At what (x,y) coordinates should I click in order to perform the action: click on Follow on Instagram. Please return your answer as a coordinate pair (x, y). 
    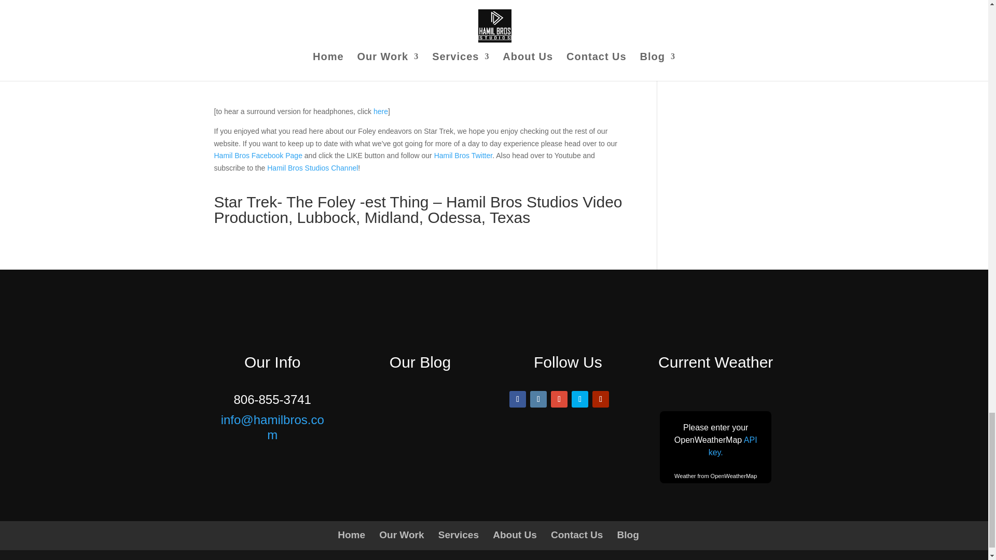
    Looking at the image, I should click on (538, 399).